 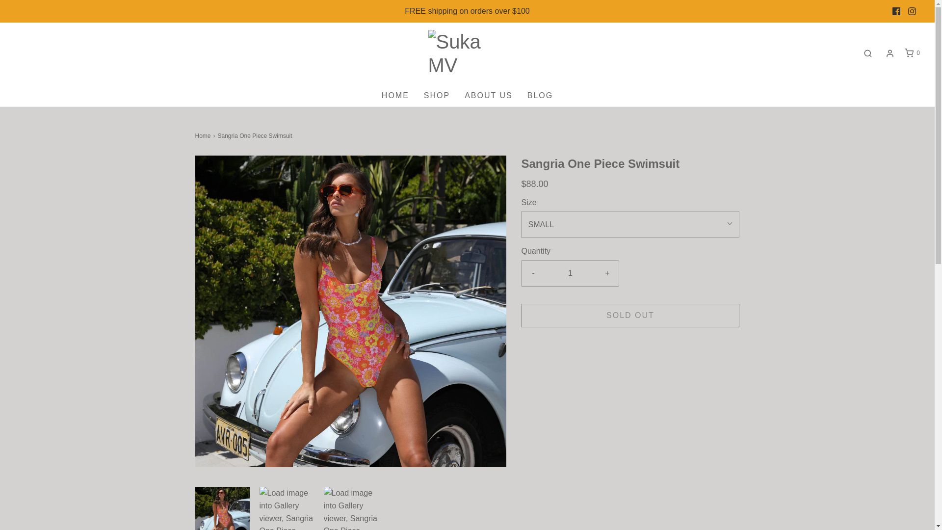 I want to click on Facebook icon, so click(x=896, y=11).